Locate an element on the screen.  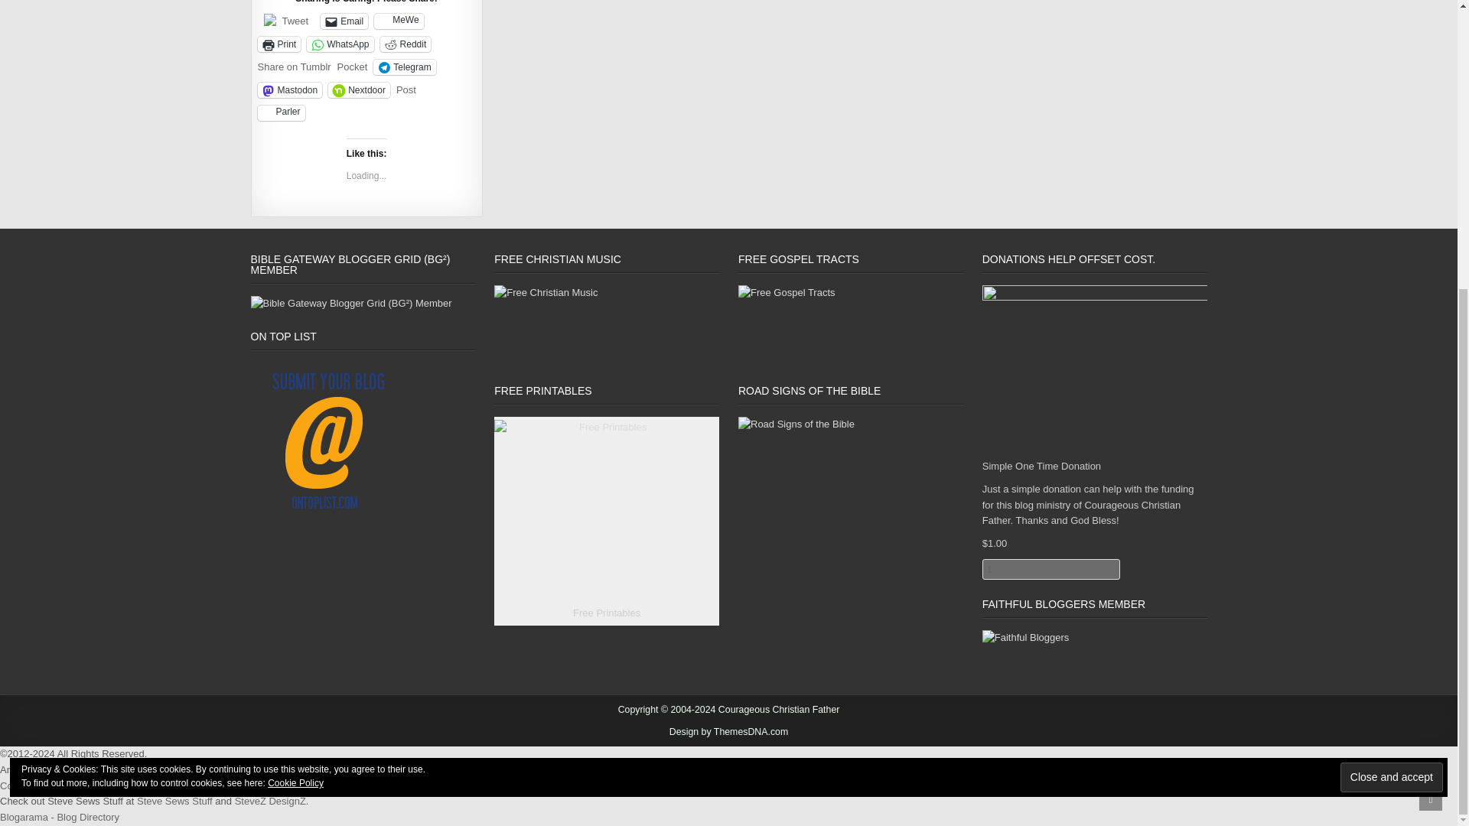
Reddit is located at coordinates (406, 44).